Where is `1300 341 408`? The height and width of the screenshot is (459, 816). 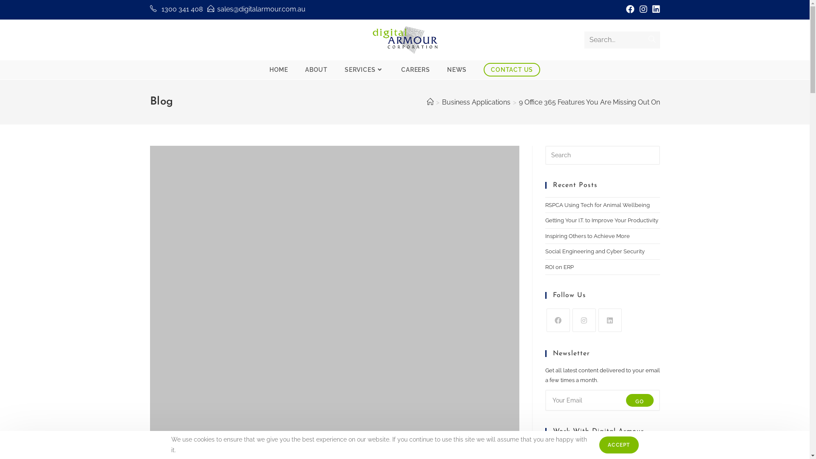
1300 341 408 is located at coordinates (182, 9).